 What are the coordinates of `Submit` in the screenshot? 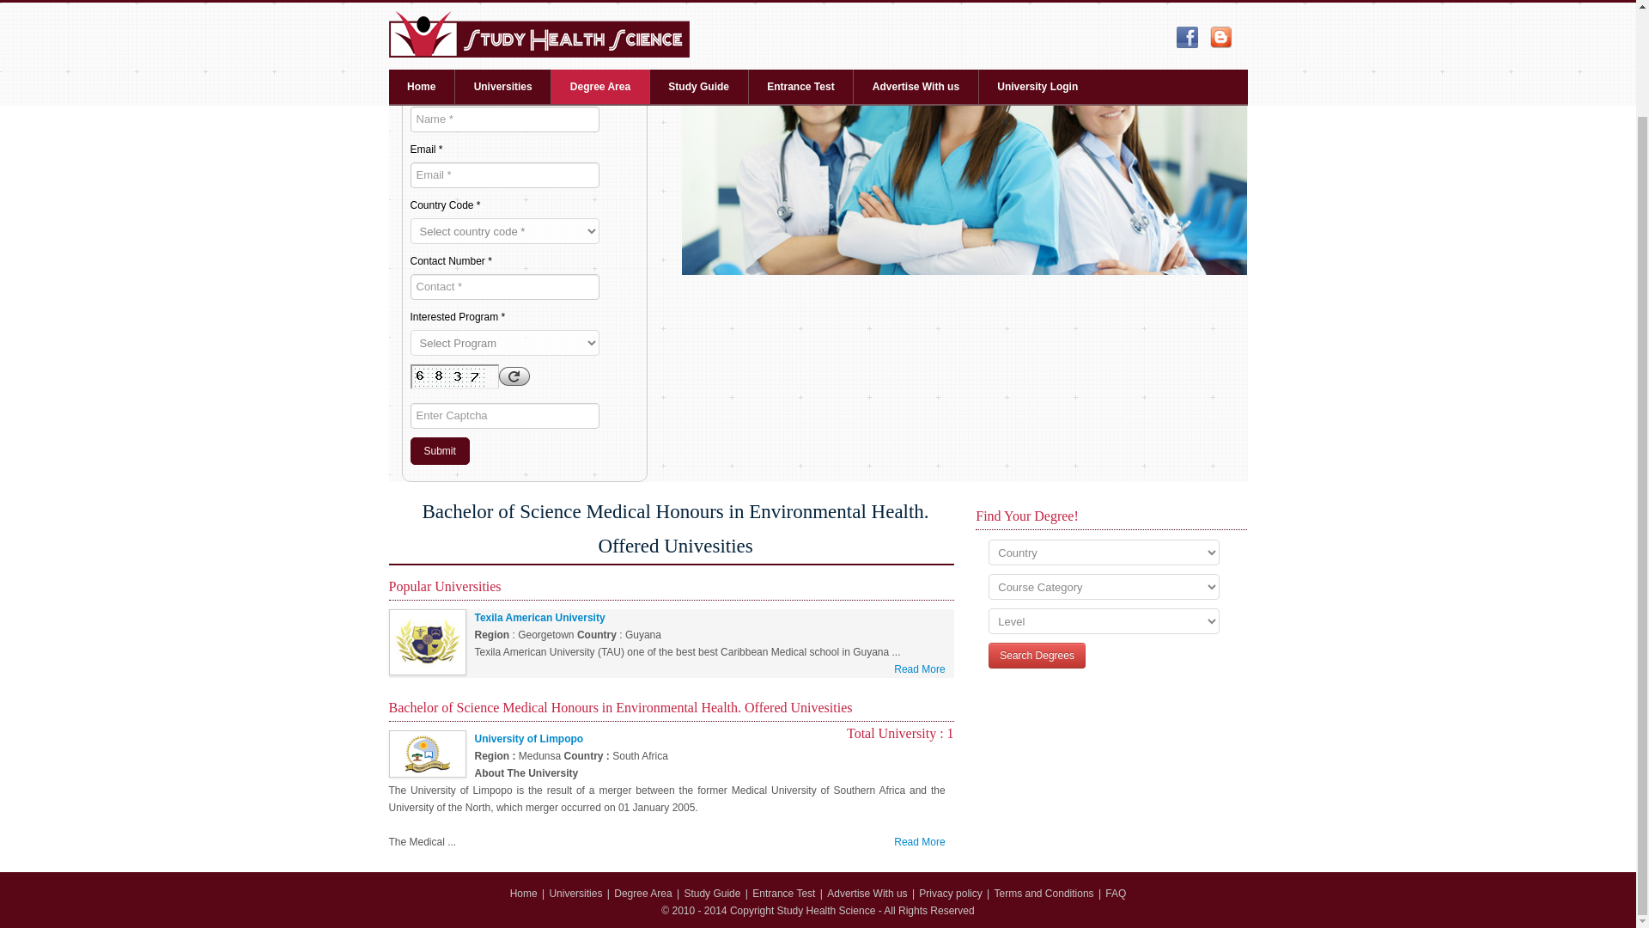 It's located at (440, 450).